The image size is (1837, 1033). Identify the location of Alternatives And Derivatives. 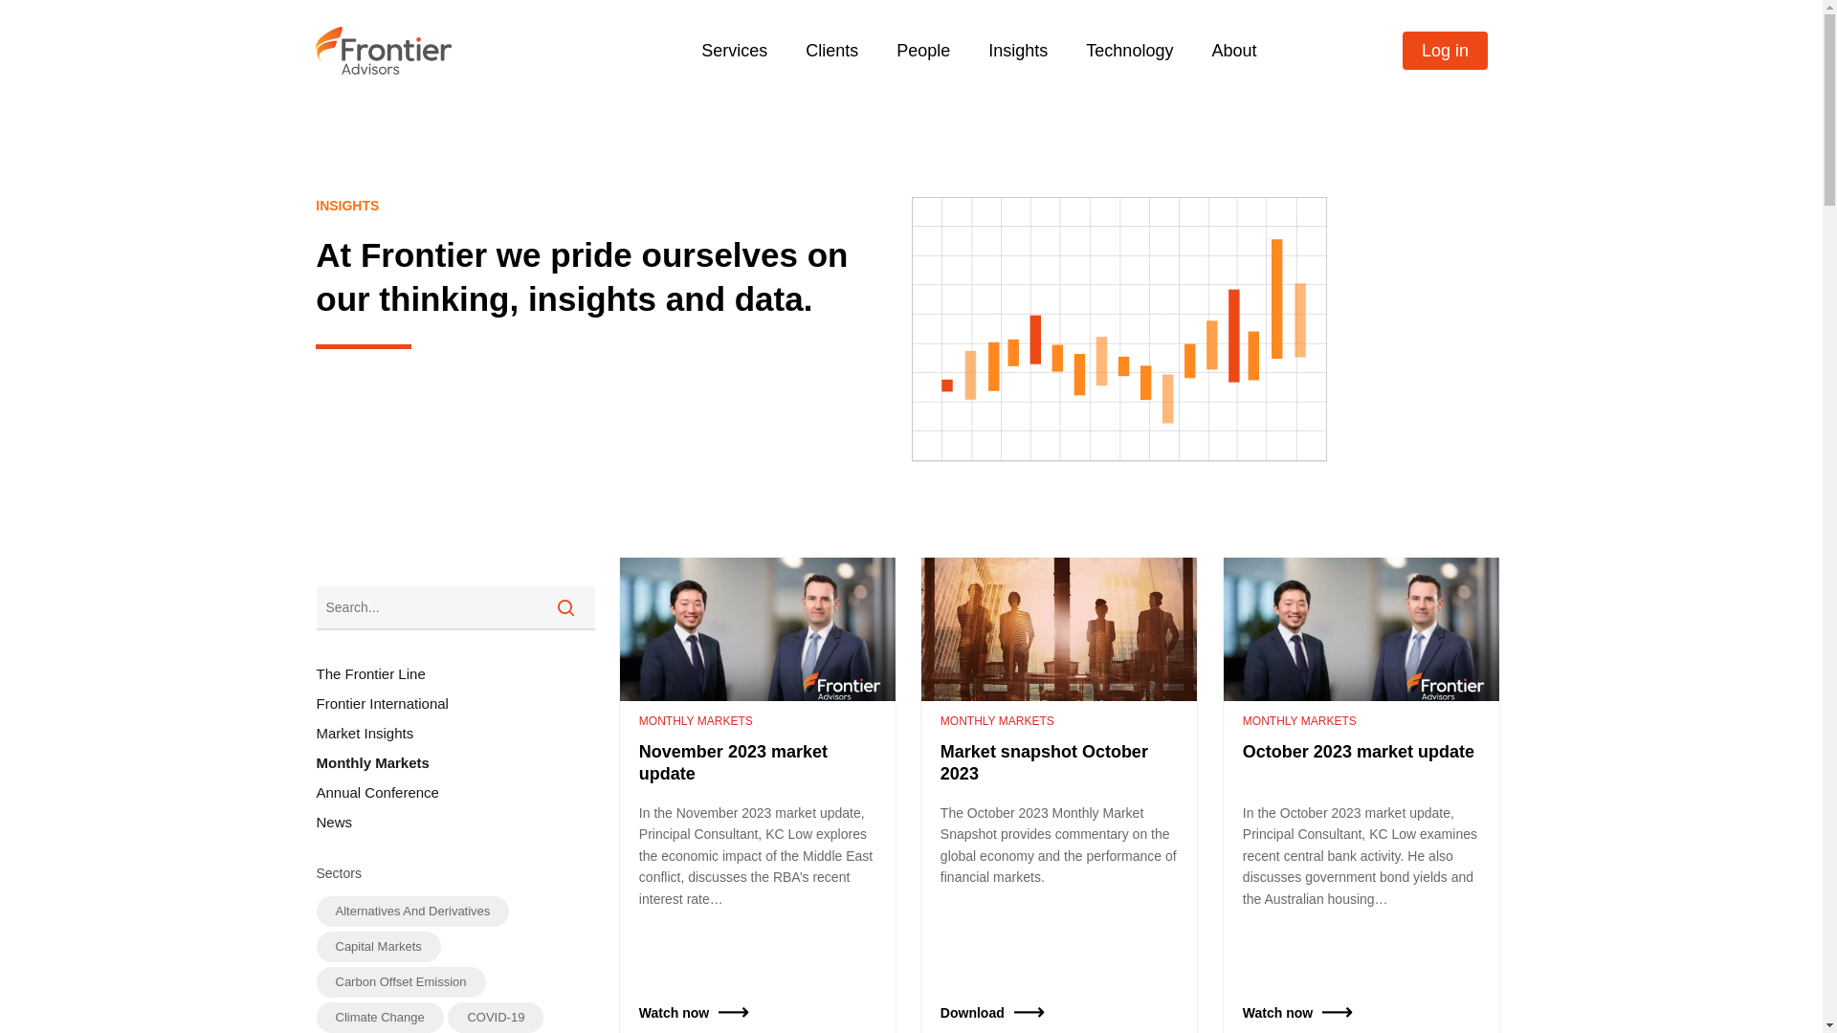
(412, 912).